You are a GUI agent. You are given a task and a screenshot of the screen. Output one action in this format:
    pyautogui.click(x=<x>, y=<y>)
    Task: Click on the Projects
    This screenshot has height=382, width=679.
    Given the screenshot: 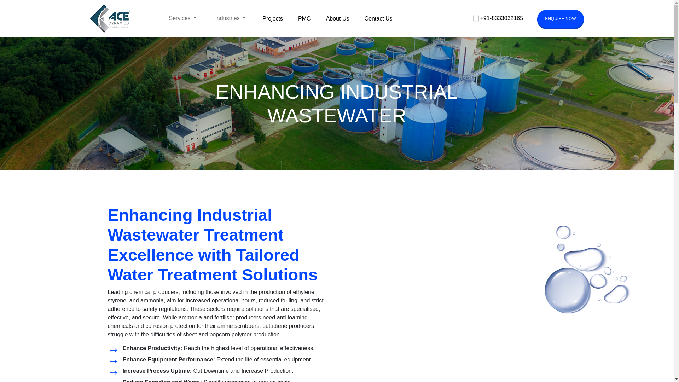 What is the action you would take?
    pyautogui.click(x=272, y=18)
    